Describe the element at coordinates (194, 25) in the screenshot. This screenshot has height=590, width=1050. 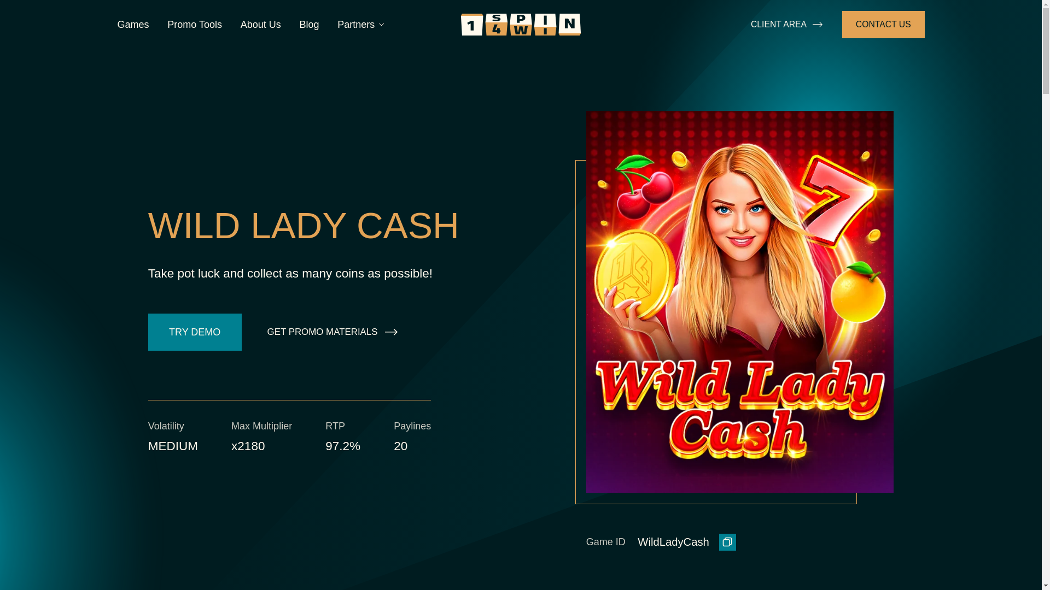
I see `Promo Tools` at that location.